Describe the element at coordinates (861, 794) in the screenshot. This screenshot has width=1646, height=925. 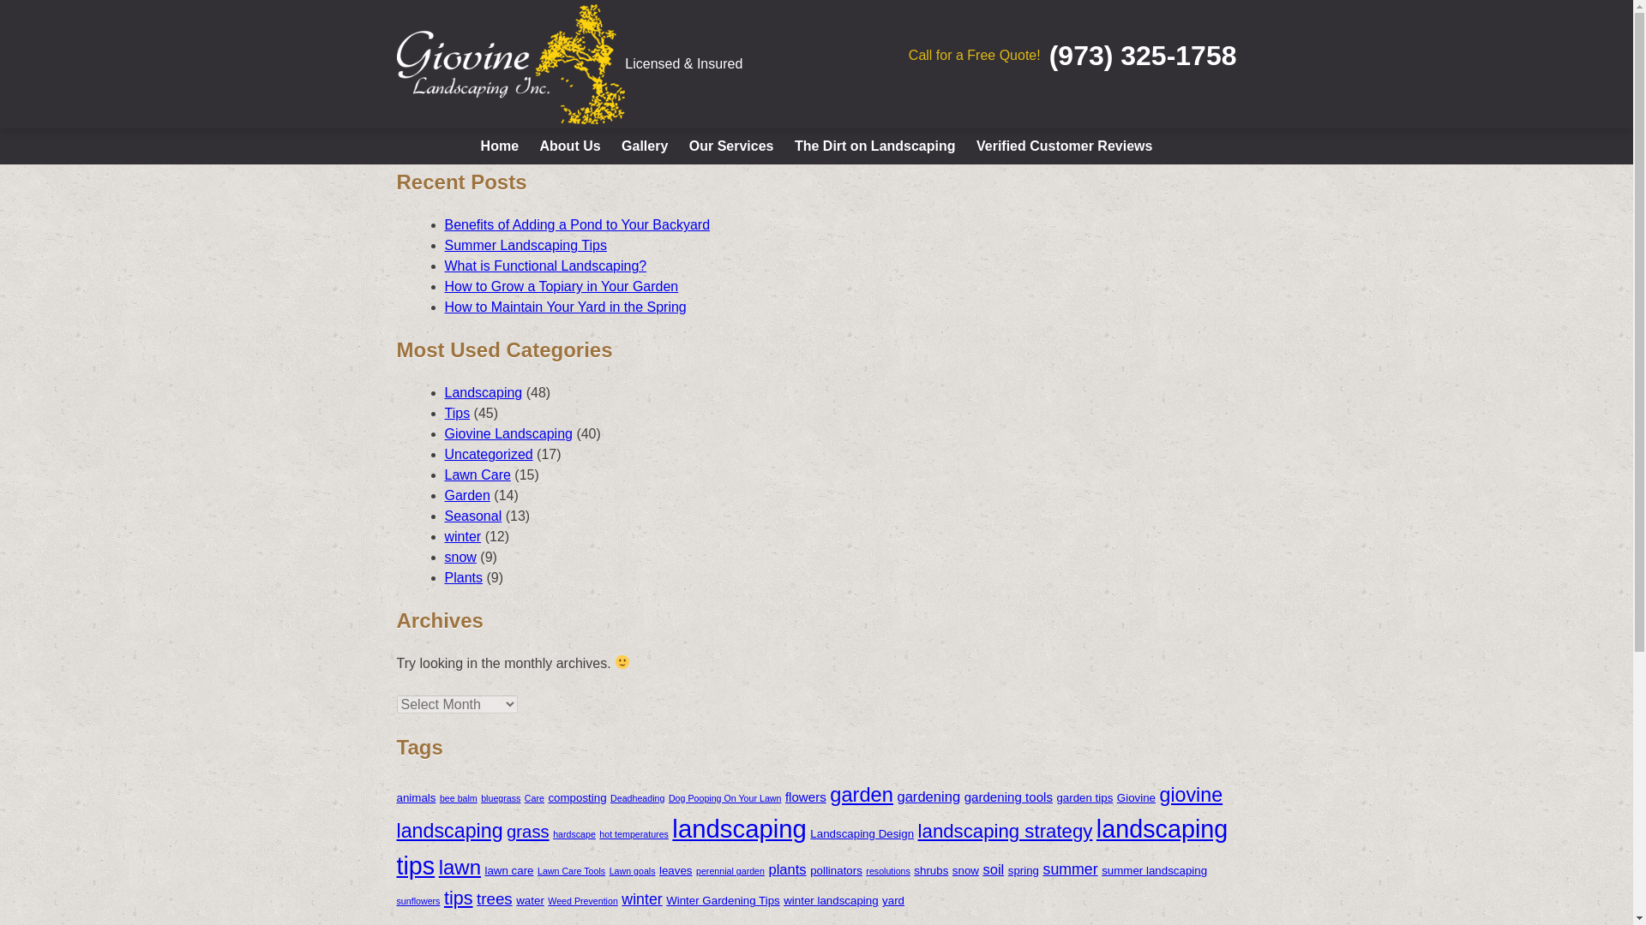
I see `garden` at that location.